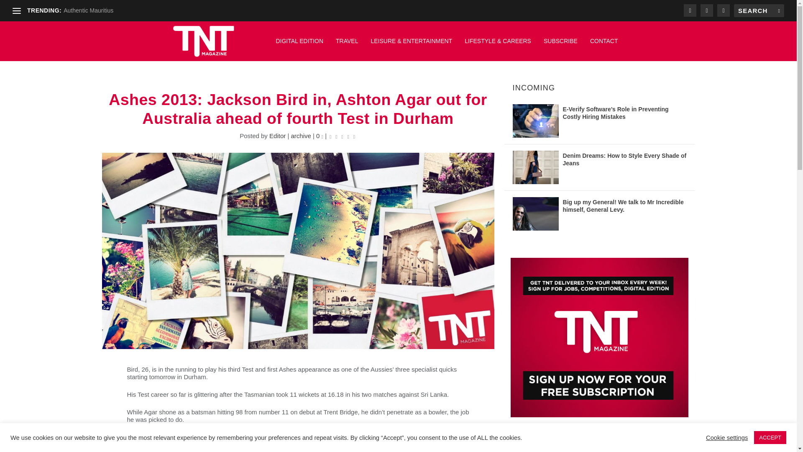 This screenshot has width=803, height=452. Describe the element at coordinates (560, 45) in the screenshot. I see `SUBSCRIBE` at that location.